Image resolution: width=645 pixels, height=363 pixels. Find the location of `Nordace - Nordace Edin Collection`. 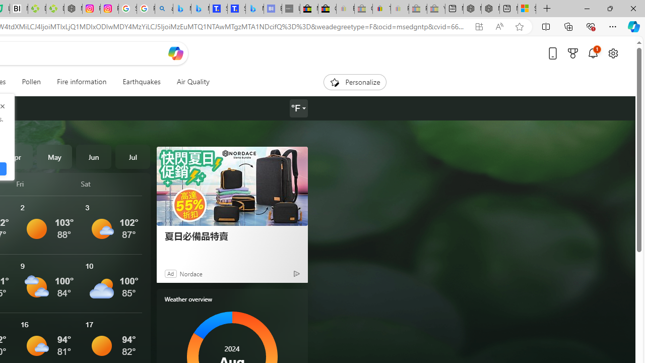

Nordace - Nordace Edin Collection is located at coordinates (73, 9).